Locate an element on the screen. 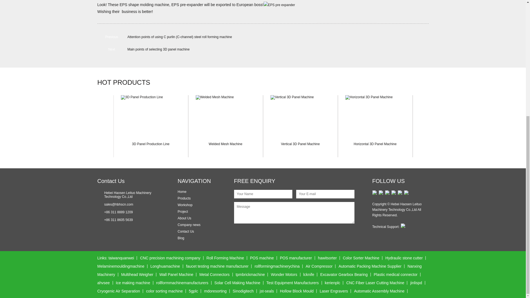 The width and height of the screenshot is (530, 298). 3D Panel Production Line is located at coordinates (151, 144).